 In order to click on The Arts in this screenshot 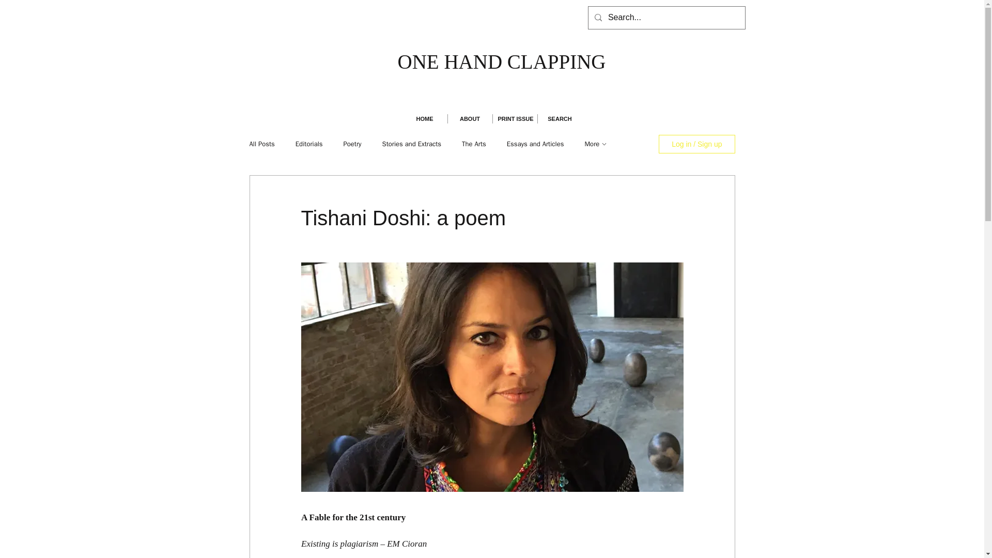, I will do `click(474, 144)`.